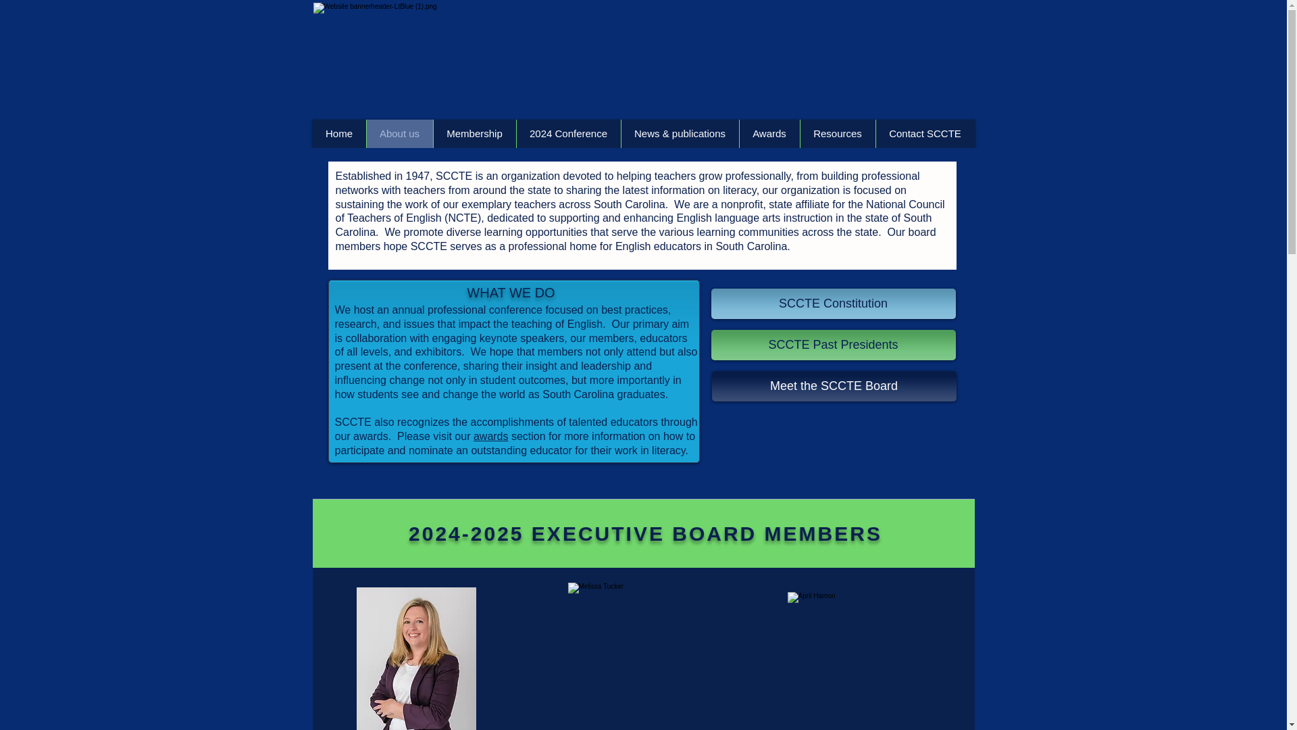  Describe the element at coordinates (473, 134) in the screenshot. I see `Membership` at that location.